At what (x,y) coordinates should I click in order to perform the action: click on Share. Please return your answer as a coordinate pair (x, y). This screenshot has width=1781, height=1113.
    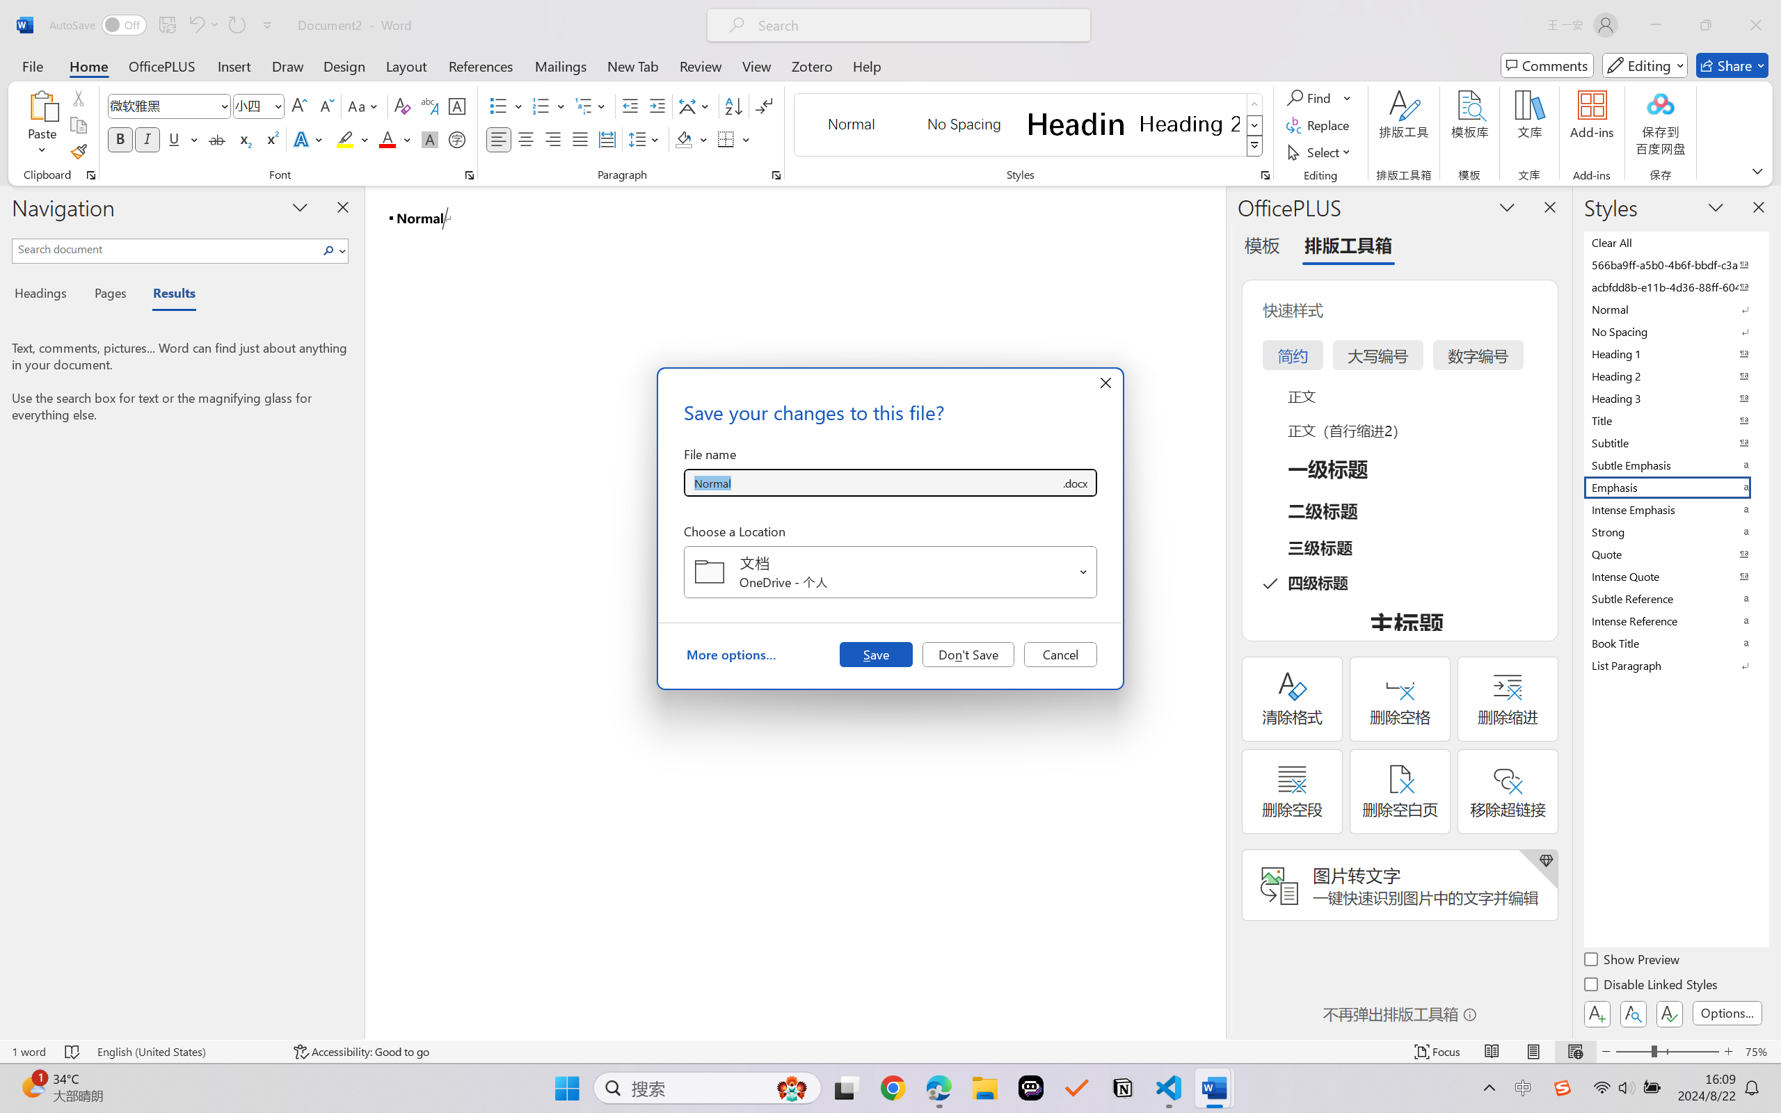
    Looking at the image, I should click on (1732, 65).